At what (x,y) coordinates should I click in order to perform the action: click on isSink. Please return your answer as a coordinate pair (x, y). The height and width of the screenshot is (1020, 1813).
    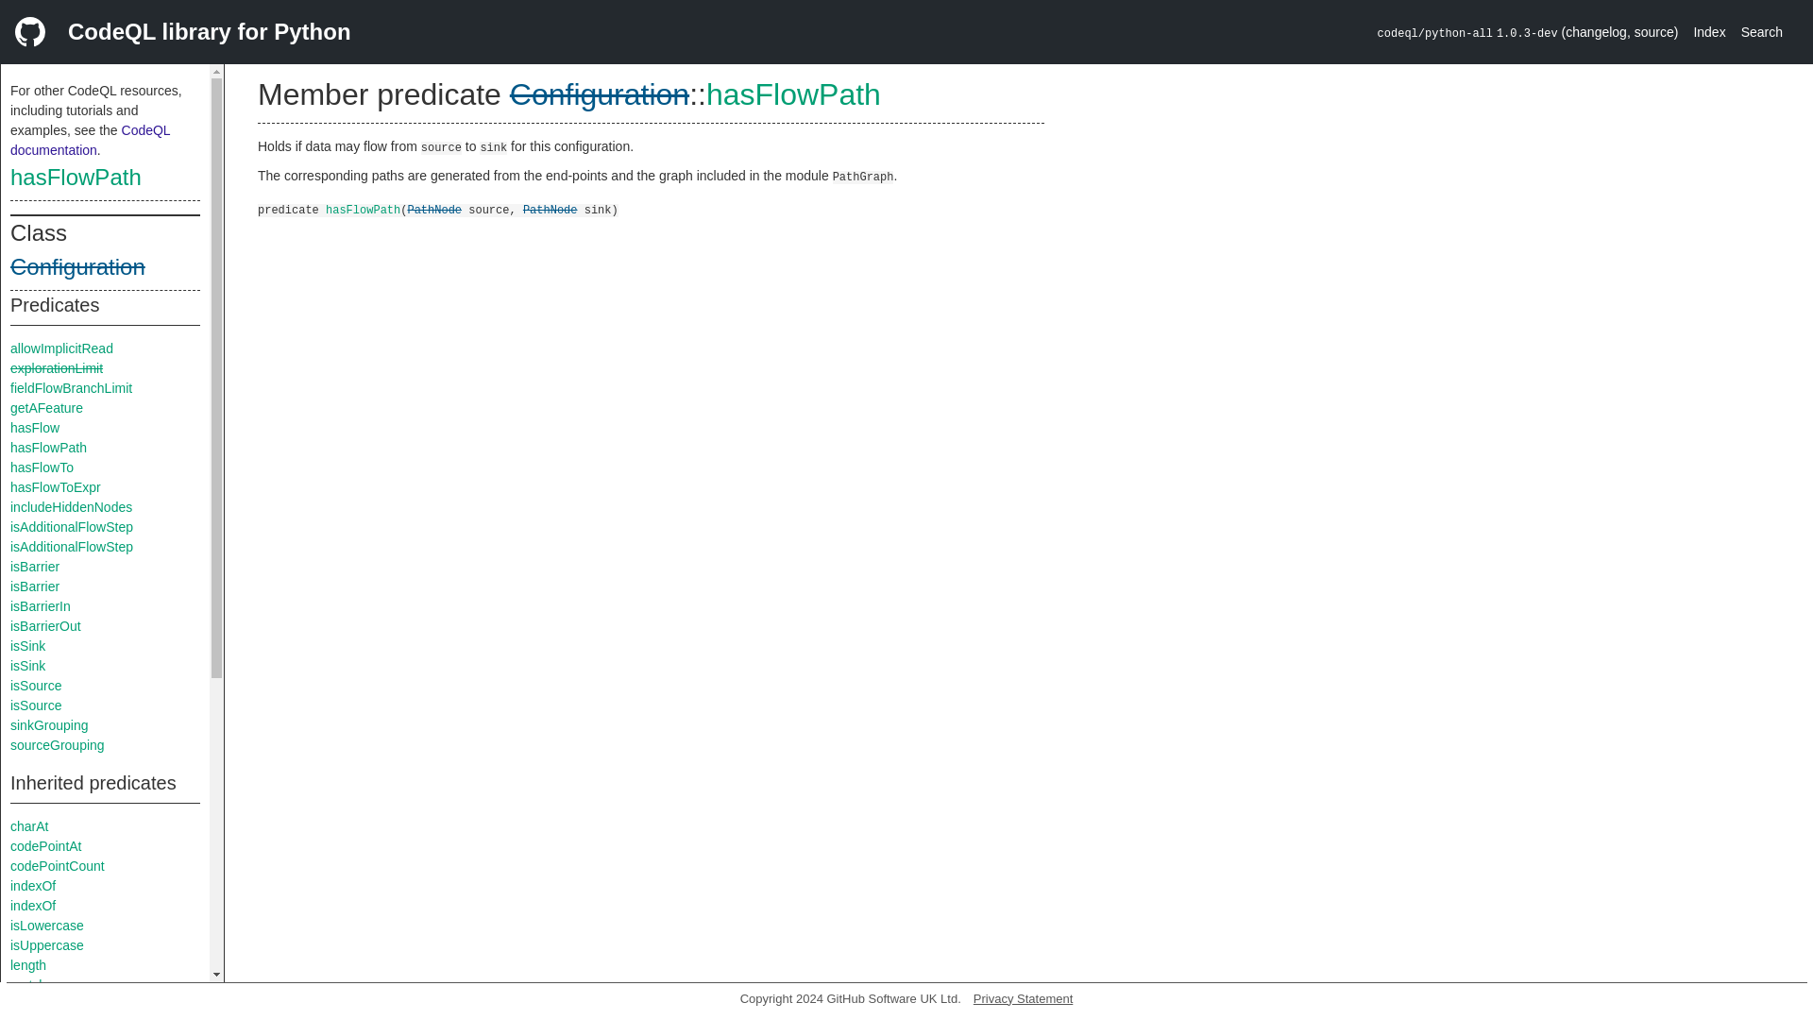
    Looking at the image, I should click on (28, 665).